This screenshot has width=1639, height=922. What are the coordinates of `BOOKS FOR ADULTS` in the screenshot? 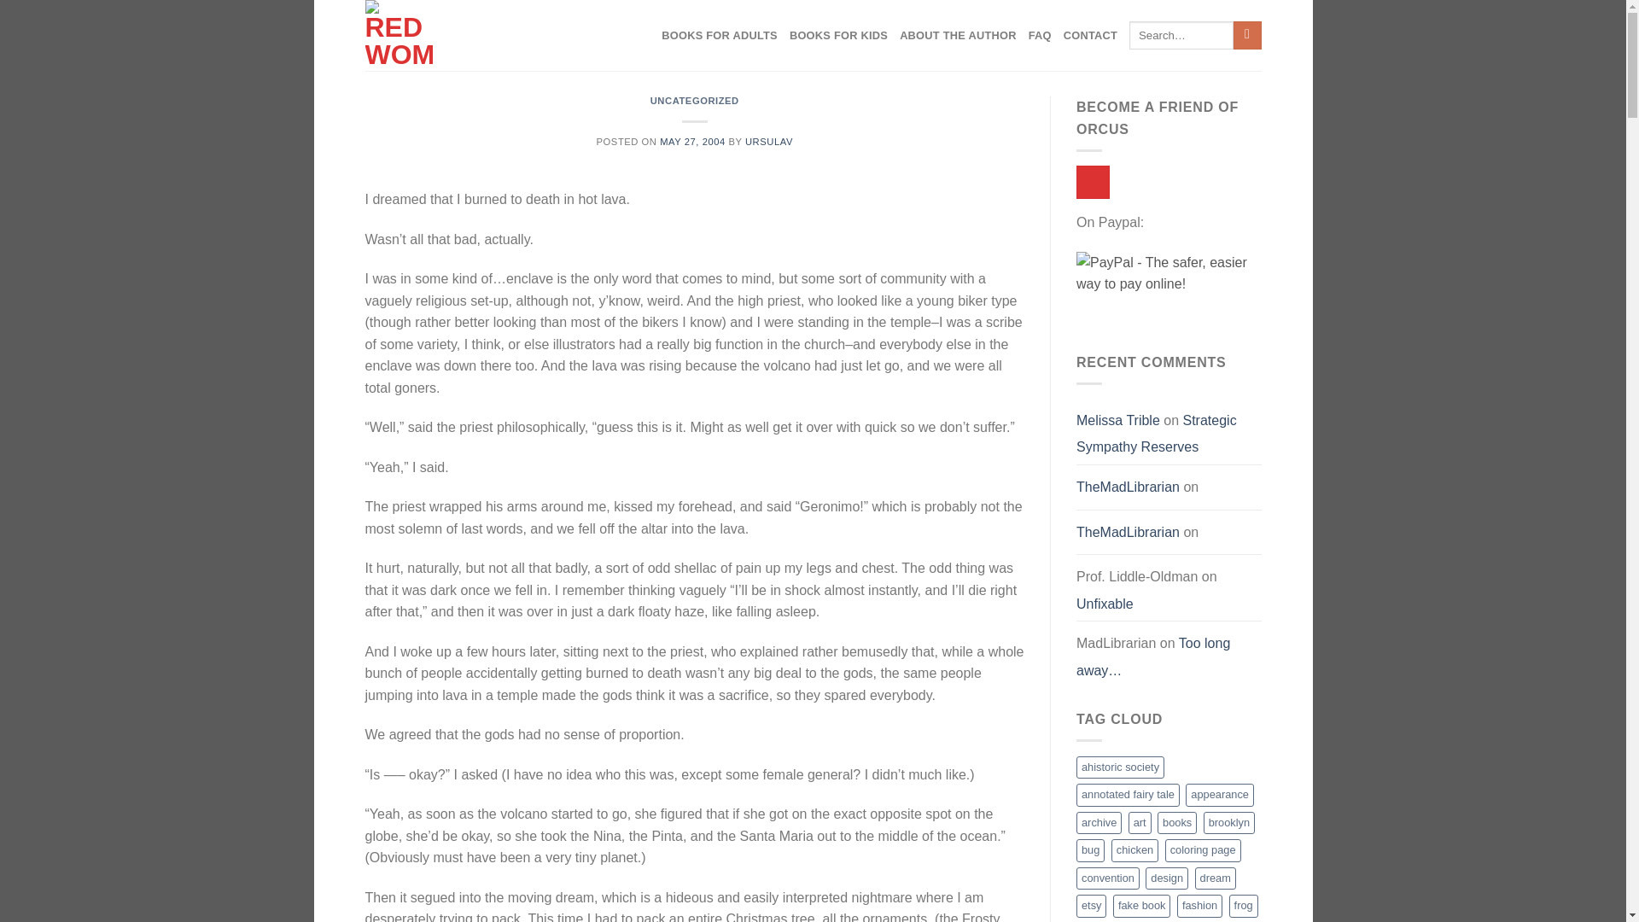 It's located at (719, 36).